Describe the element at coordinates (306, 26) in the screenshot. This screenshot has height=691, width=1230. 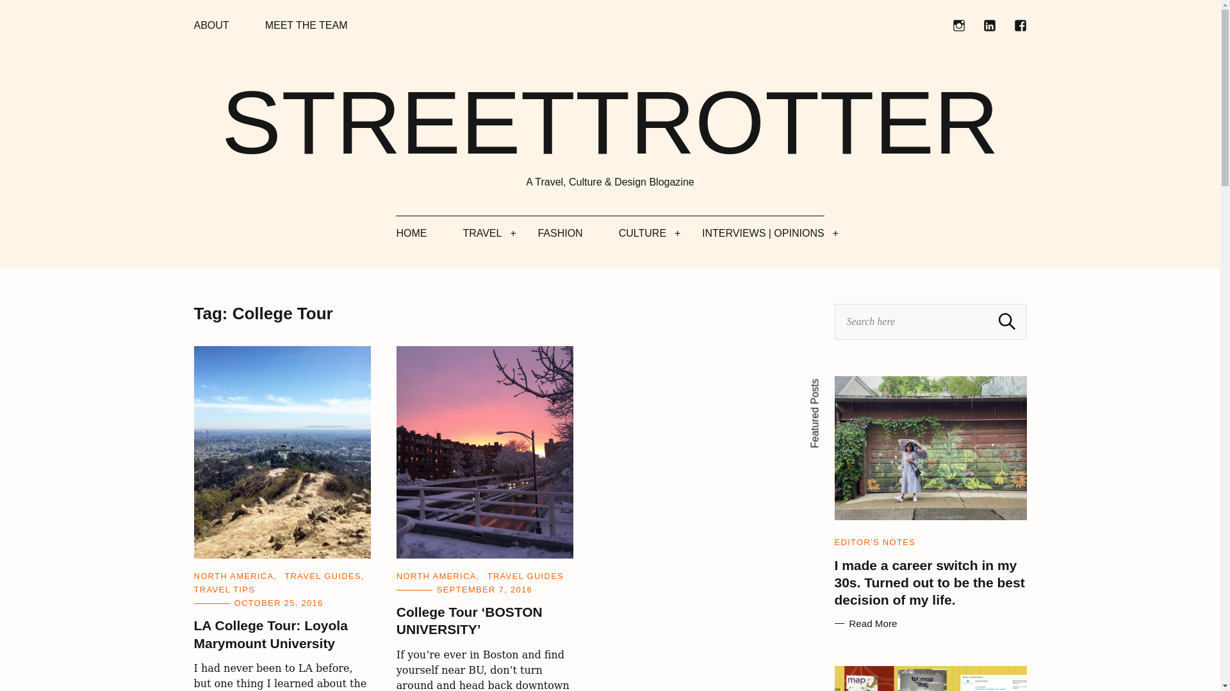
I see `MEET THE TEAM` at that location.